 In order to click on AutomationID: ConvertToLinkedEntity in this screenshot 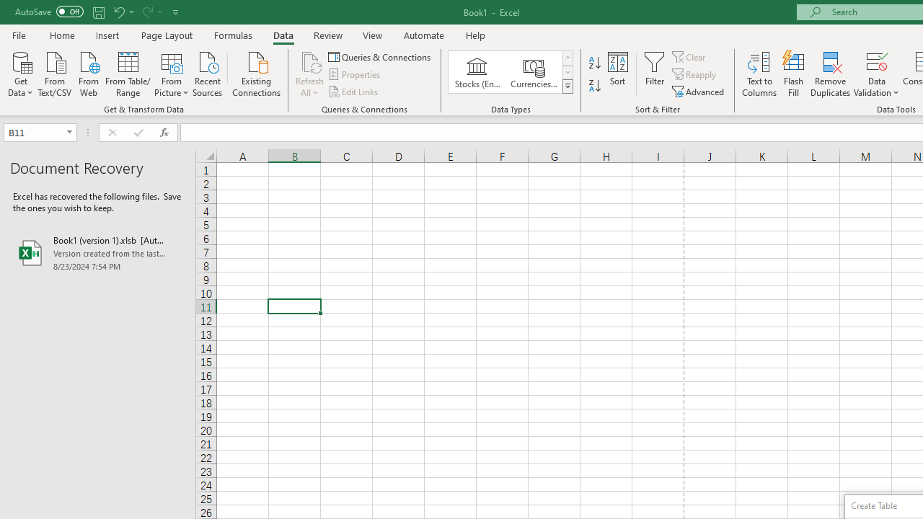, I will do `click(511, 72)`.